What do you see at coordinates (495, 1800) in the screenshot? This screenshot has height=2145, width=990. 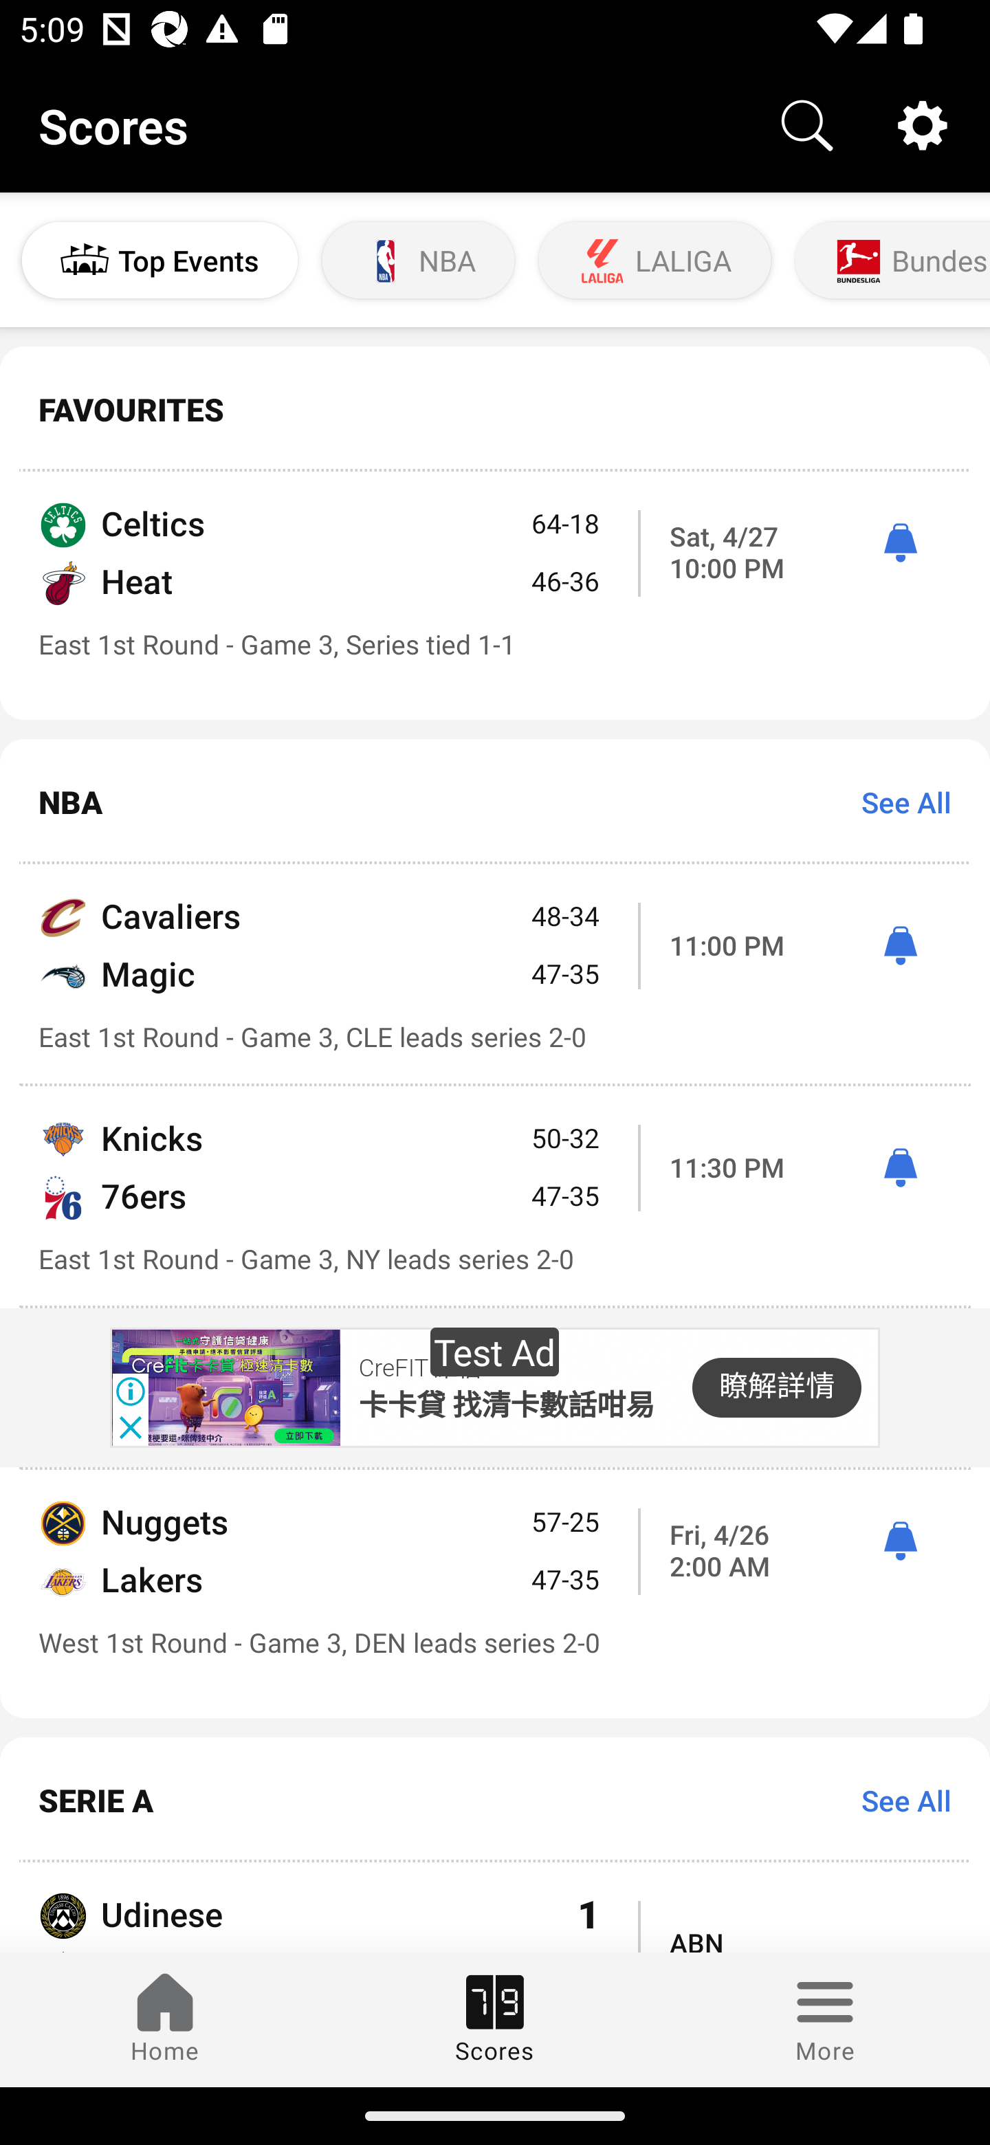 I see `SERIE A See All` at bounding box center [495, 1800].